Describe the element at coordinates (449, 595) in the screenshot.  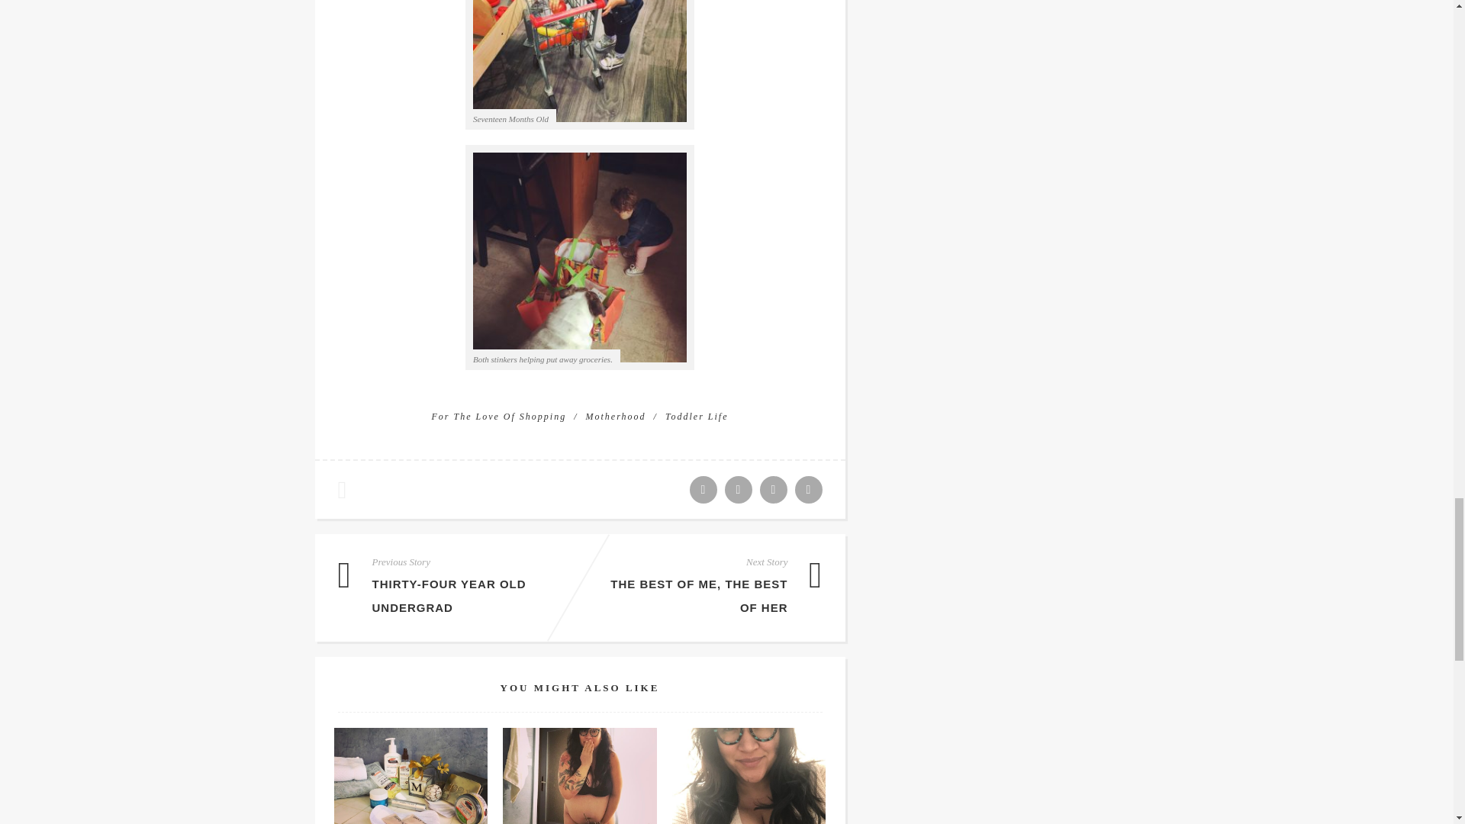
I see `Thirty-Four Year Old Undergrad` at that location.